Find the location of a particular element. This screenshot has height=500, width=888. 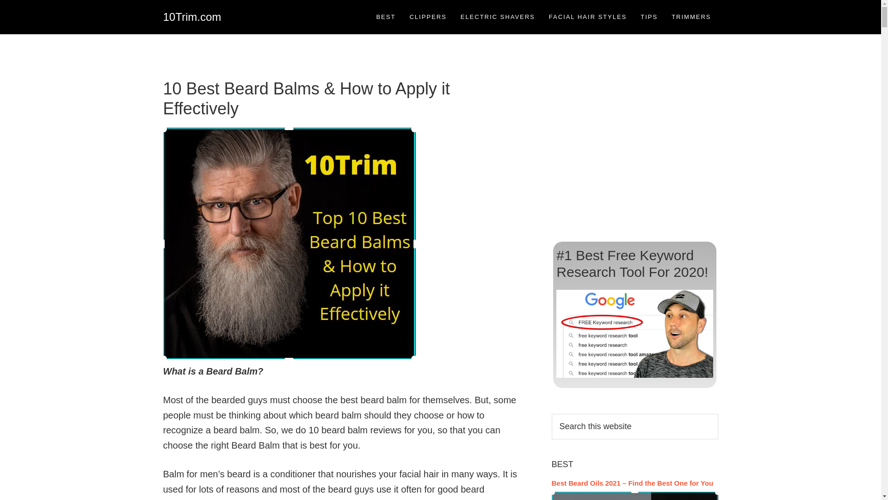

Search is located at coordinates (718, 413).